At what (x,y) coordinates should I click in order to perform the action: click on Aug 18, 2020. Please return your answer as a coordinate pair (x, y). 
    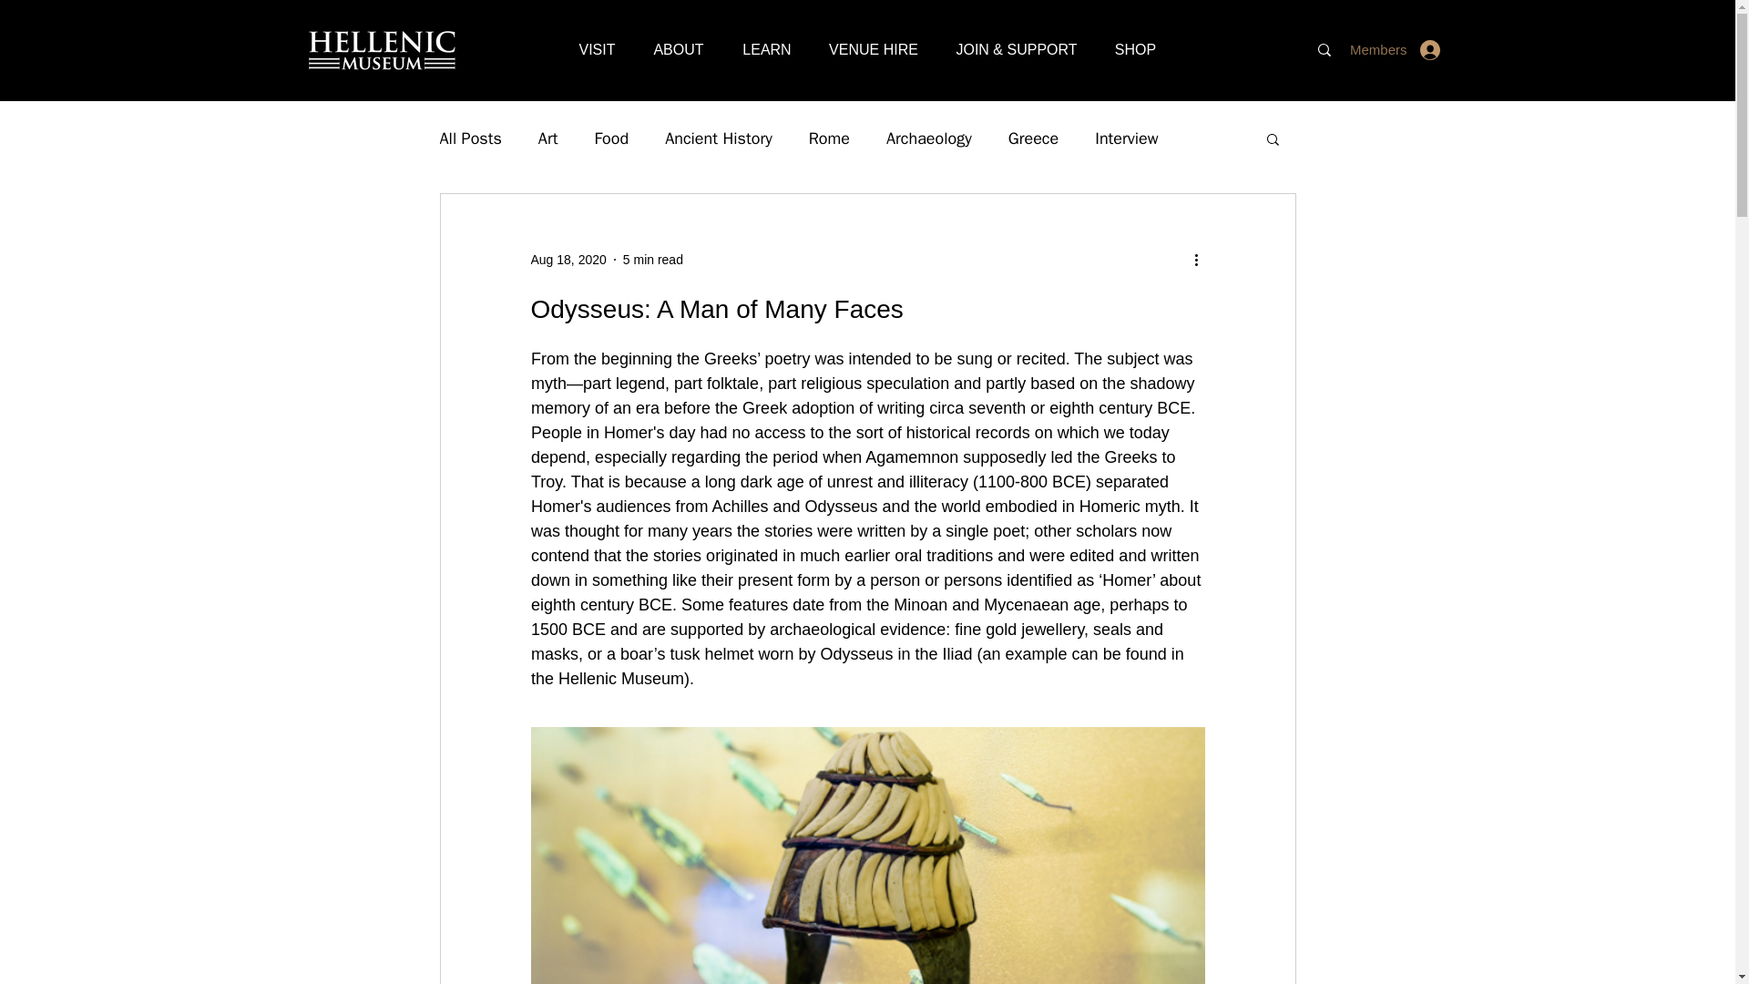
    Looking at the image, I should click on (567, 259).